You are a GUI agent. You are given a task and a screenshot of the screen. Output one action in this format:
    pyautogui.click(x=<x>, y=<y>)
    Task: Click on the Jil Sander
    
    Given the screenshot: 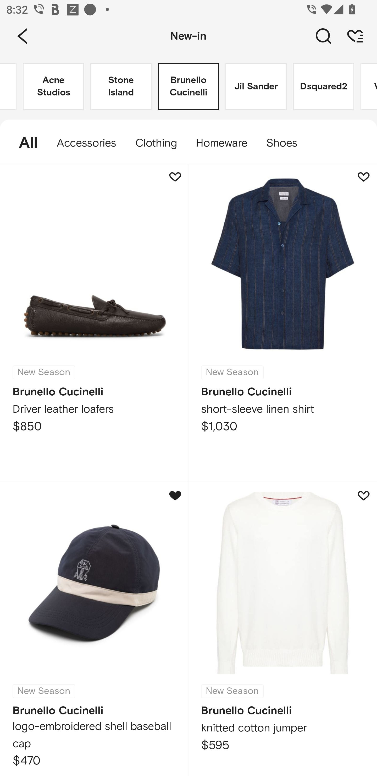 What is the action you would take?
    pyautogui.click(x=256, y=87)
    